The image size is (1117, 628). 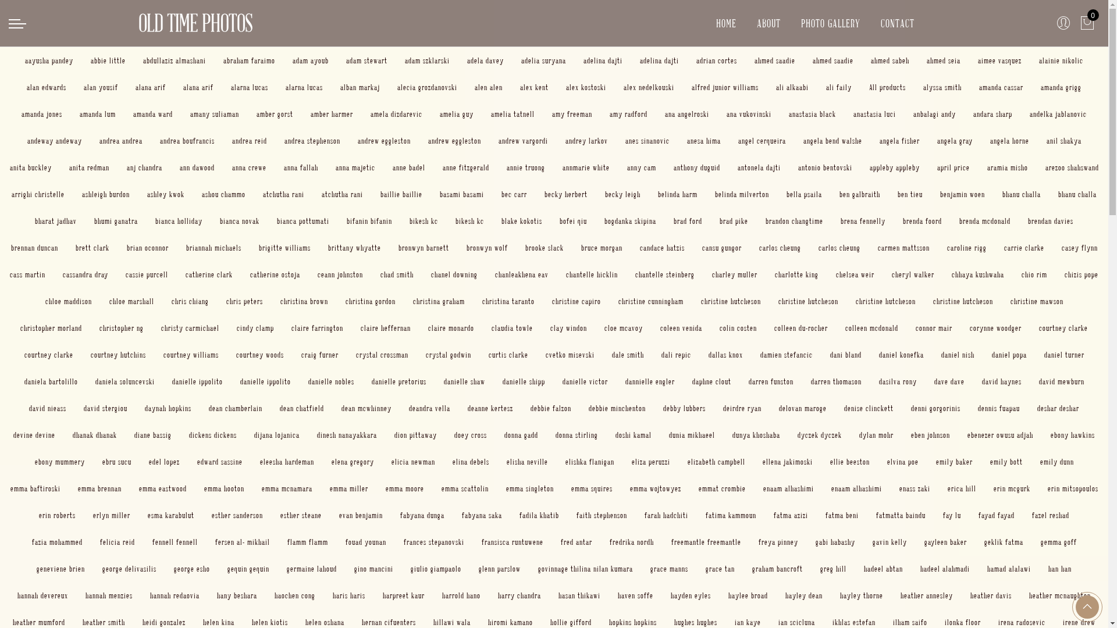 I want to click on erin mcgurk, so click(x=1012, y=488).